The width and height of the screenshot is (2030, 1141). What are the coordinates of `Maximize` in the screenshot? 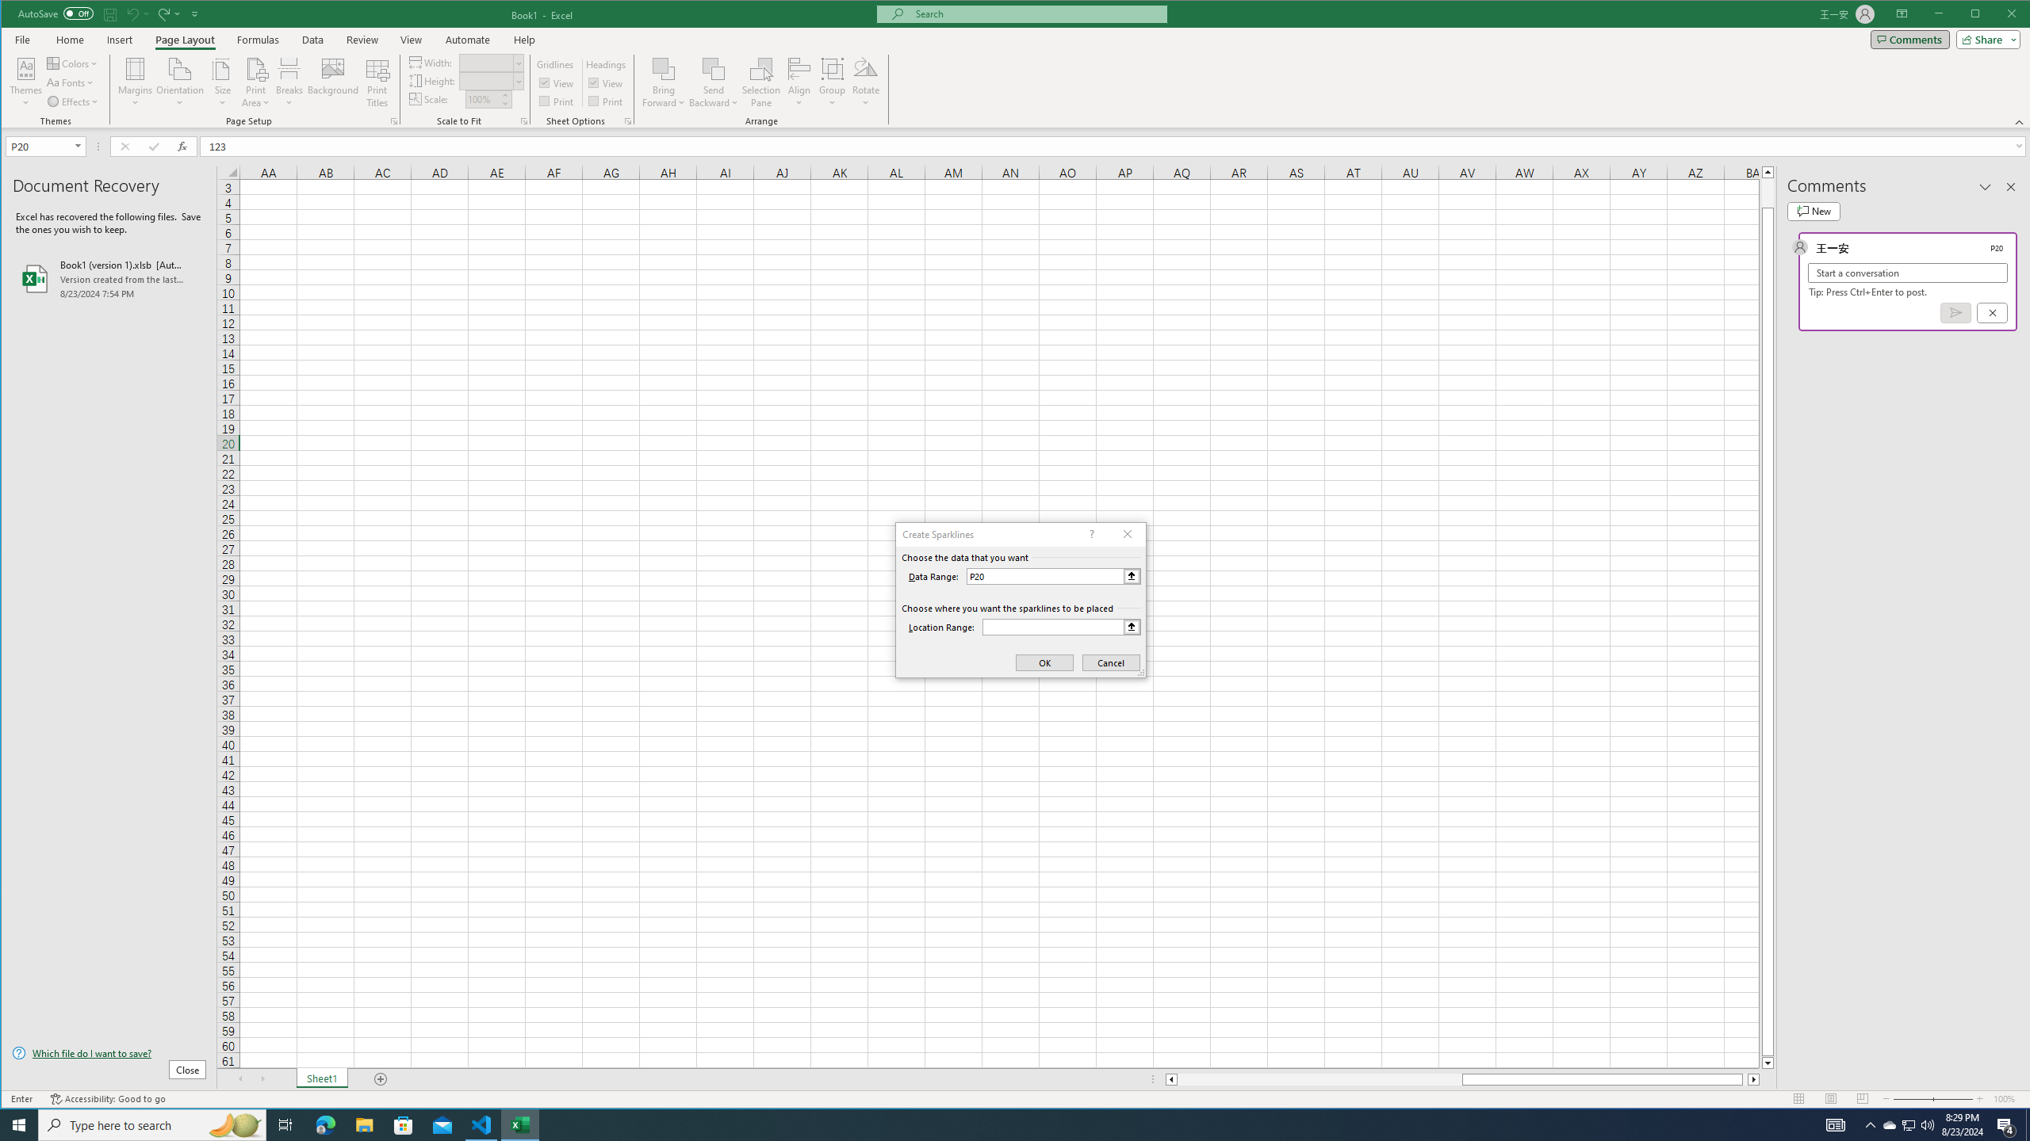 It's located at (1998, 15).